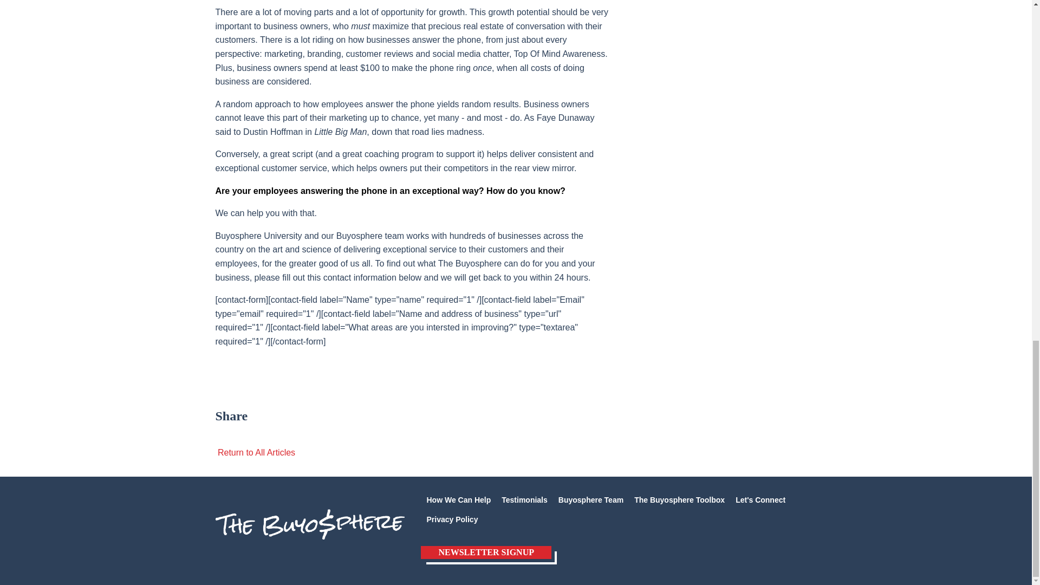  What do you see at coordinates (679, 499) in the screenshot?
I see `The Buyosphere Toolbox` at bounding box center [679, 499].